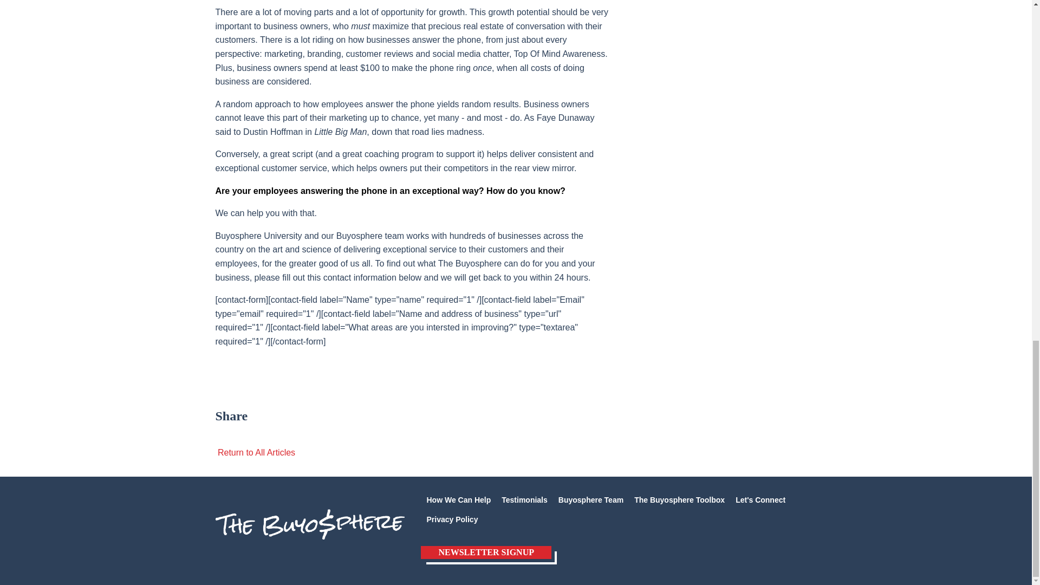  What do you see at coordinates (679, 499) in the screenshot?
I see `The Buyosphere Toolbox` at bounding box center [679, 499].